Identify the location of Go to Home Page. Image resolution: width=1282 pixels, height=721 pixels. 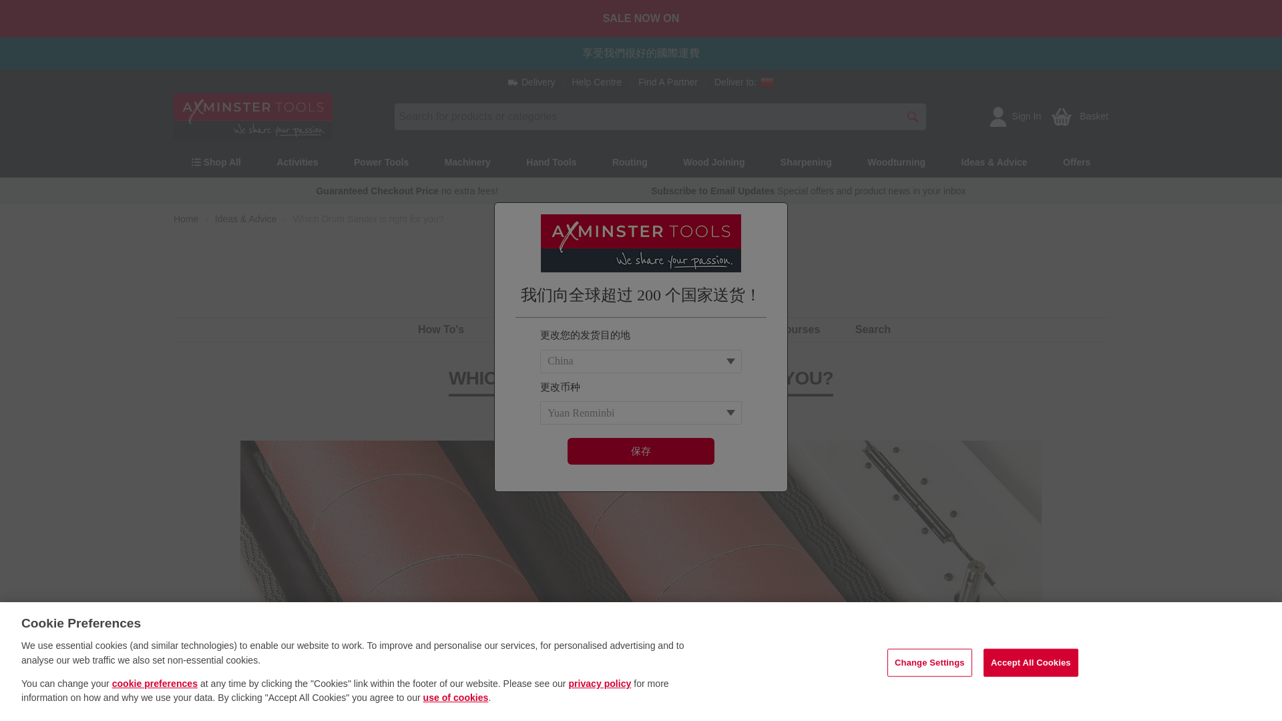
(186, 219).